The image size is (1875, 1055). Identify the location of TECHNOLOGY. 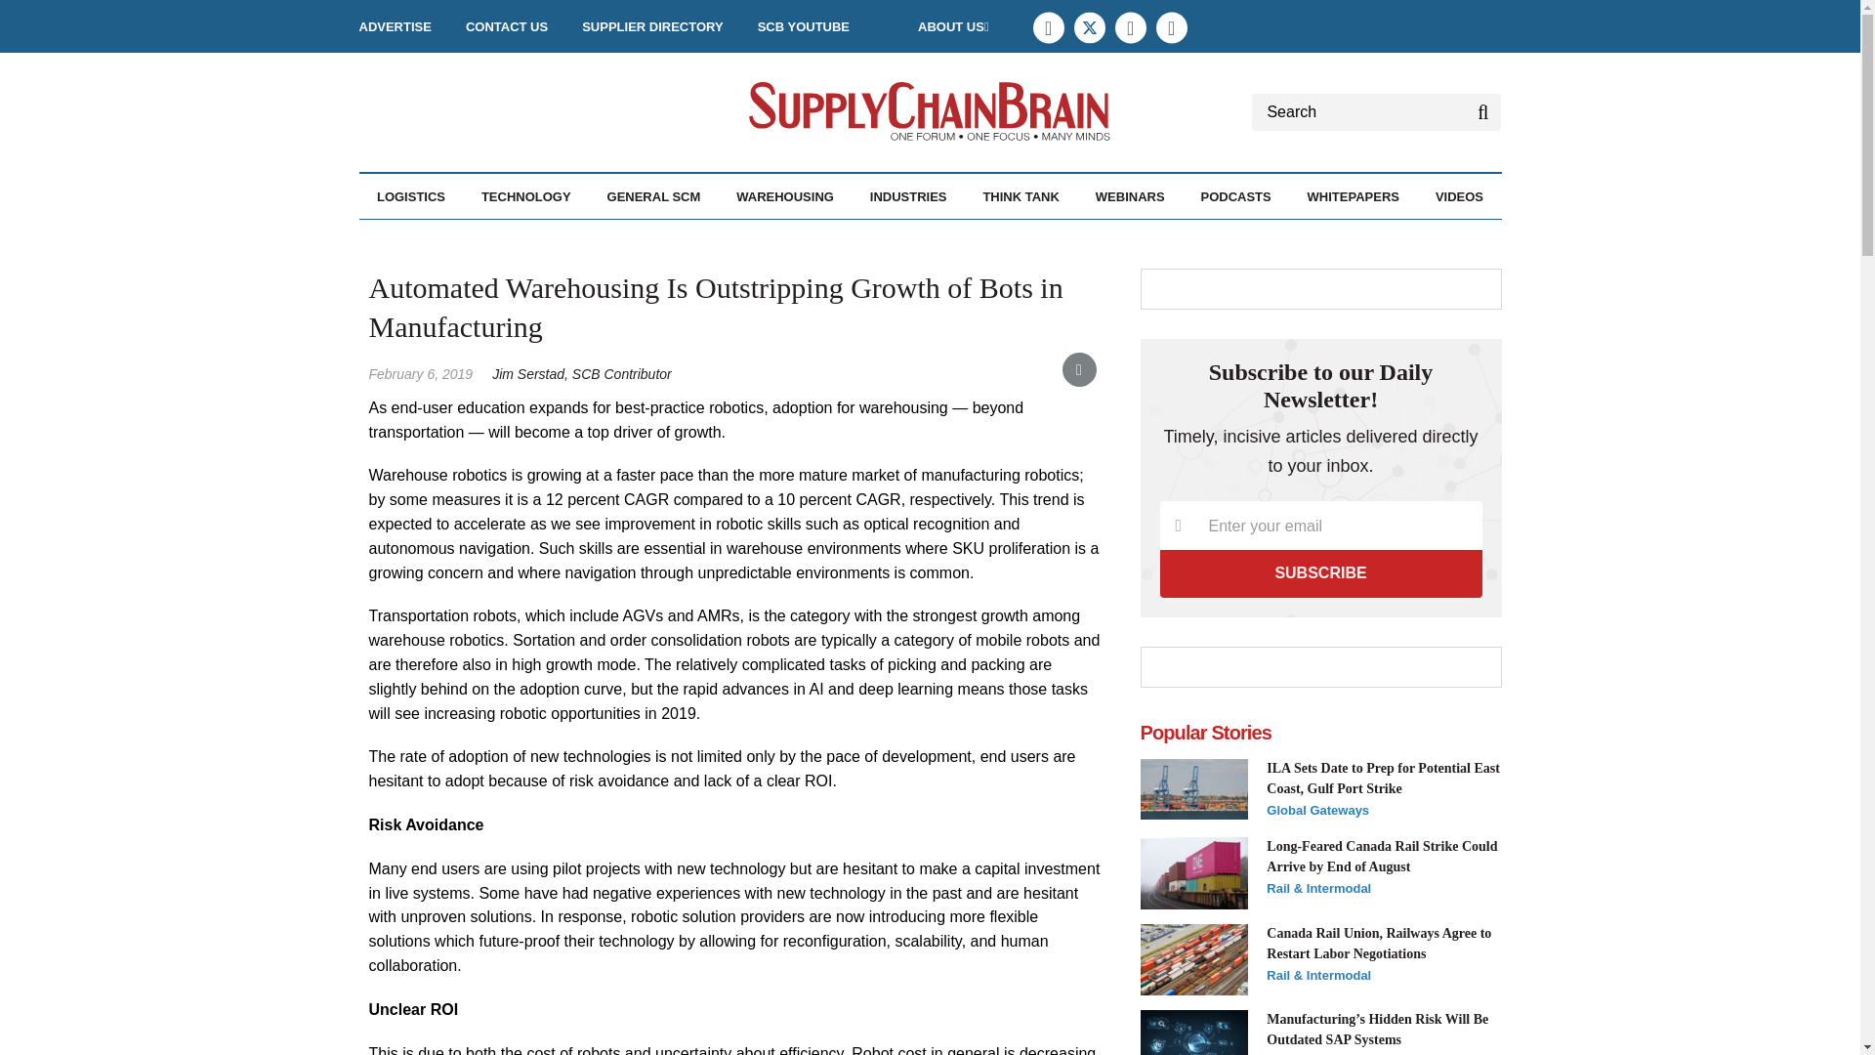
(526, 196).